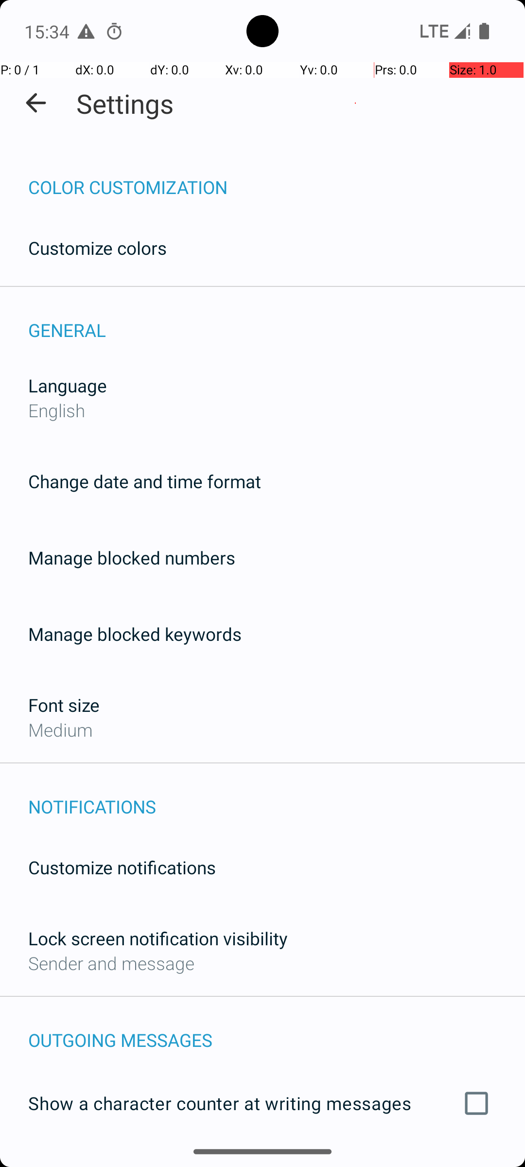  What do you see at coordinates (64, 705) in the screenshot?
I see `Font size` at bounding box center [64, 705].